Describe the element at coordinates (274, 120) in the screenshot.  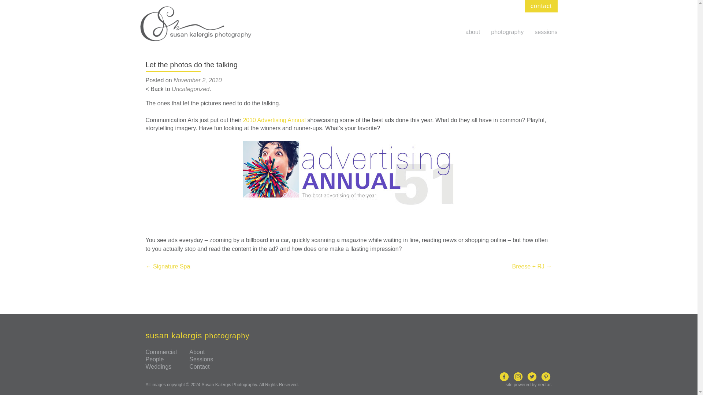
I see `2010 Advertising Annual` at that location.